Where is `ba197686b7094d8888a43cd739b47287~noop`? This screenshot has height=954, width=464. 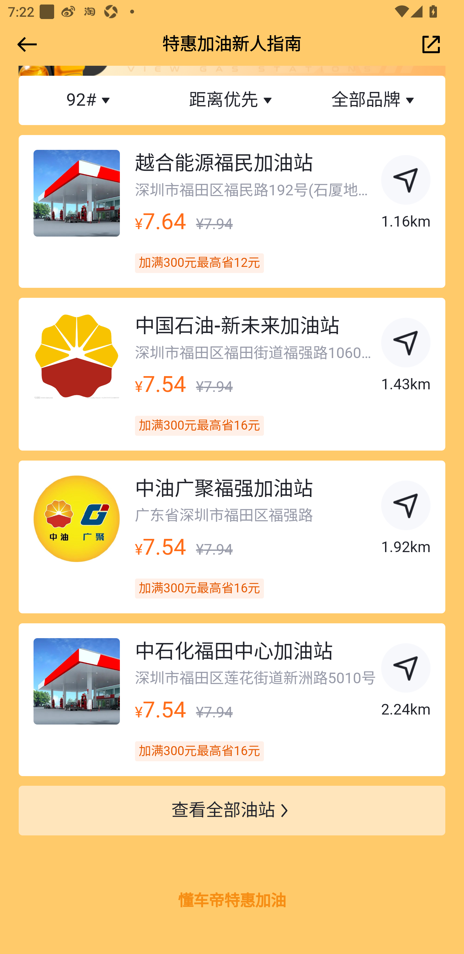
ba197686b7094d8888a43cd739b47287~noop is located at coordinates (406, 182).